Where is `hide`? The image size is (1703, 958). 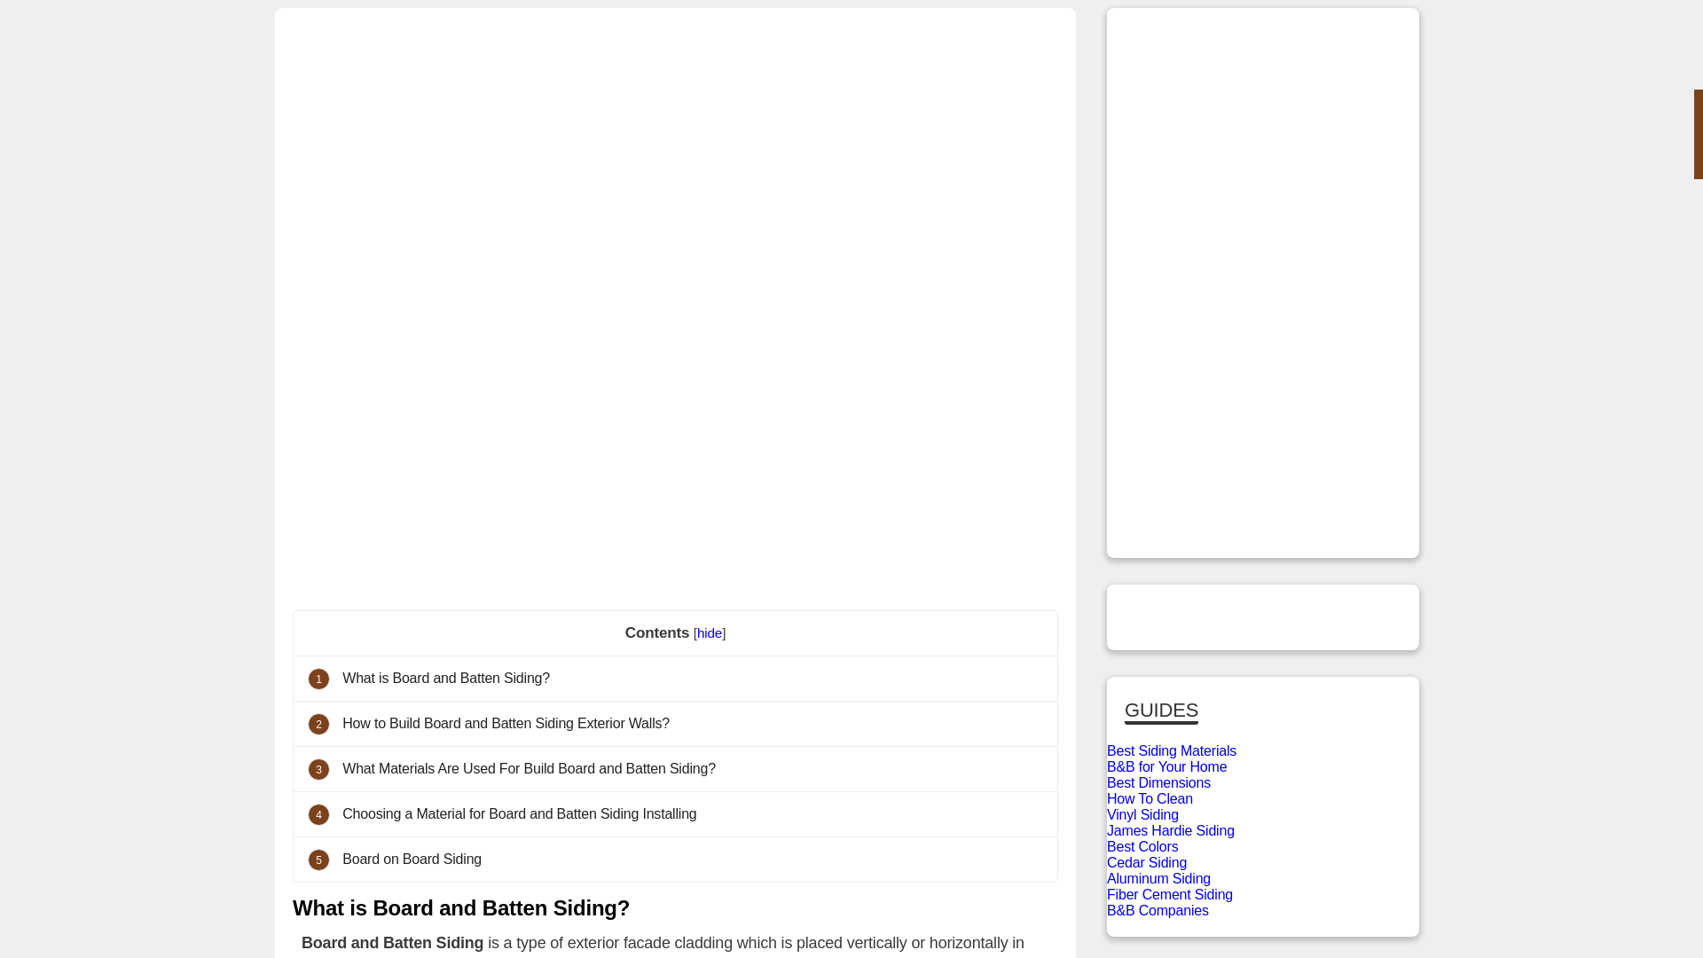
hide is located at coordinates (710, 633).